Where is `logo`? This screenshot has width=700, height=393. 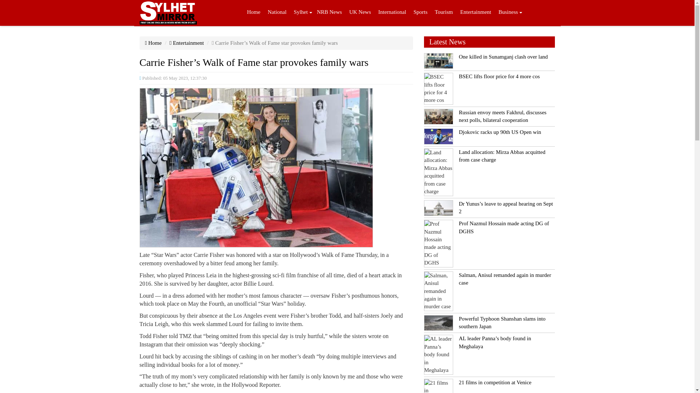
logo is located at coordinates (168, 13).